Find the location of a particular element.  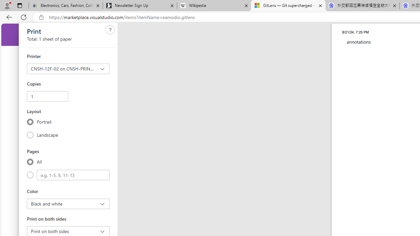

Custom is located at coordinates (73, 175).